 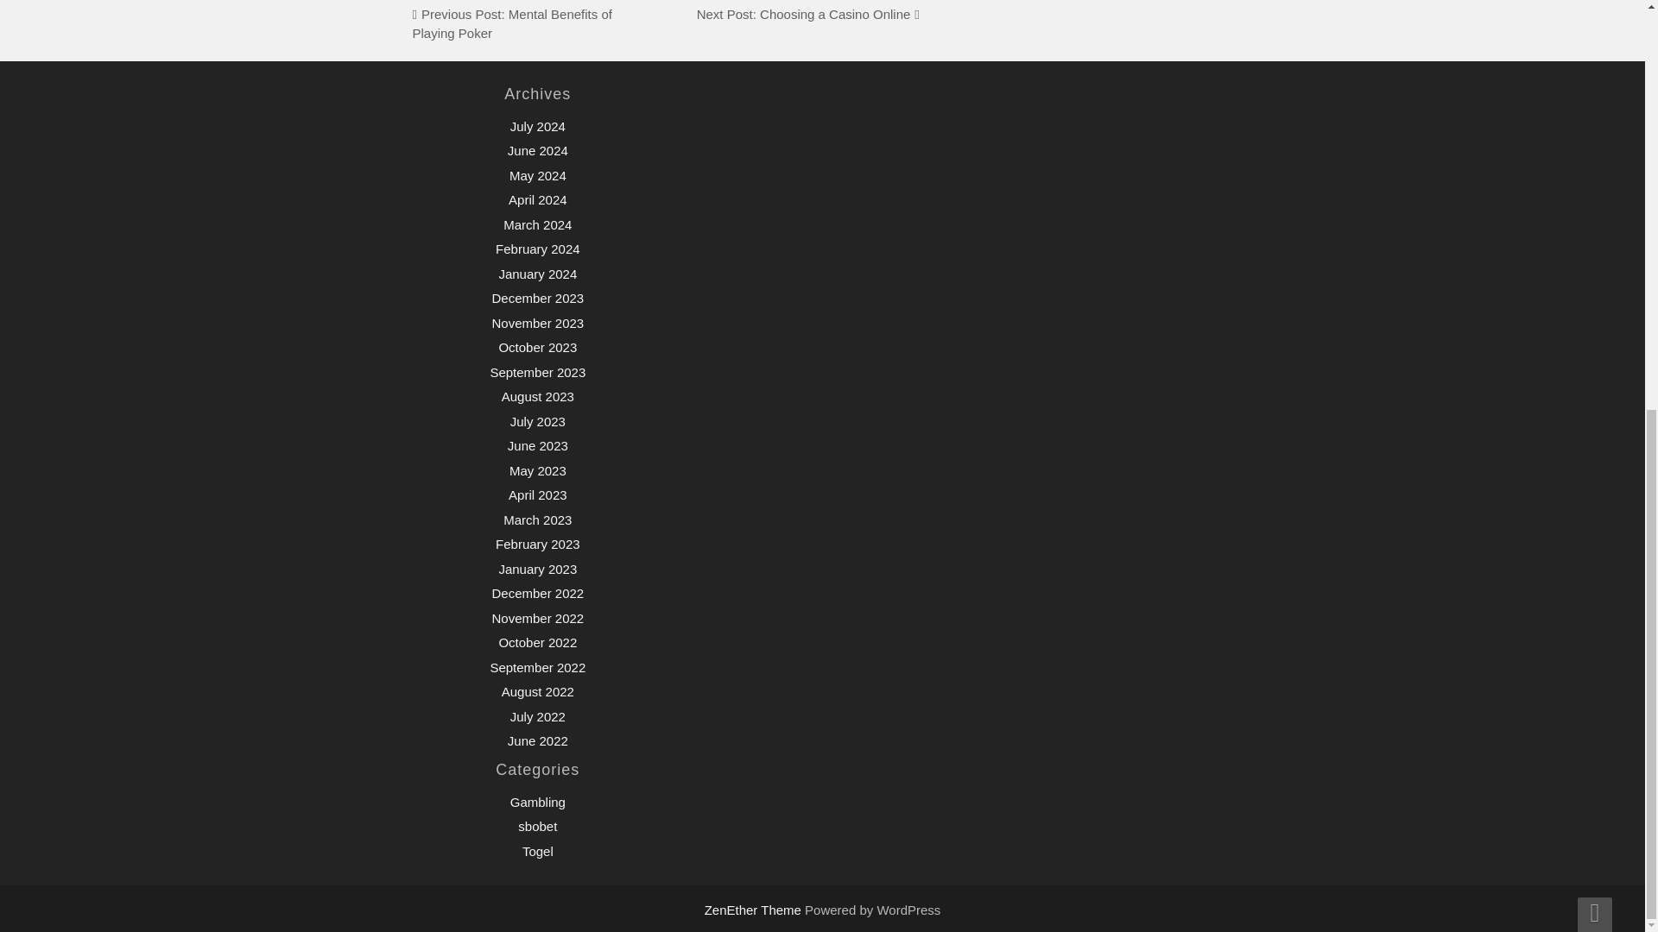 I want to click on May 2023, so click(x=537, y=470).